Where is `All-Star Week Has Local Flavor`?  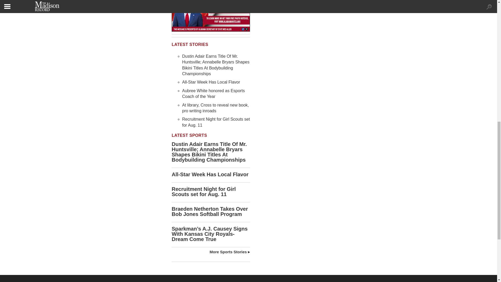 All-Star Week Has Local Flavor is located at coordinates (211, 82).